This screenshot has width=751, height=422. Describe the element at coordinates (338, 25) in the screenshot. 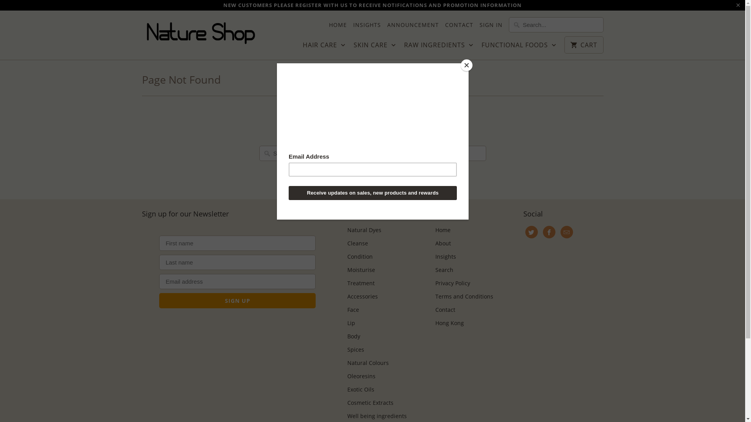

I see `HOME` at that location.